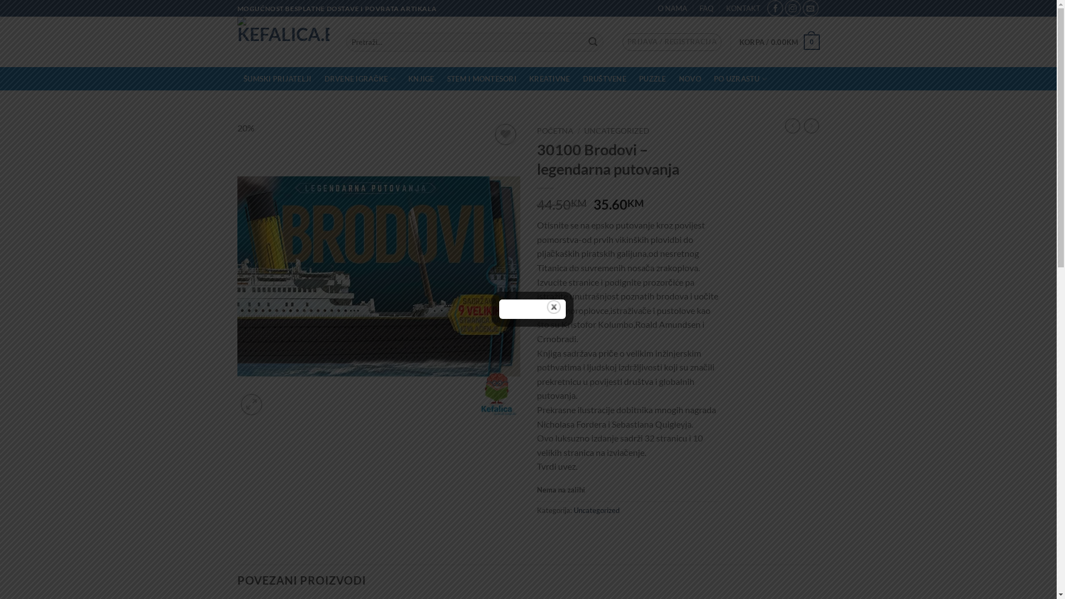 This screenshot has height=599, width=1065. What do you see at coordinates (481, 79) in the screenshot?
I see `STEM I MONTESORI` at bounding box center [481, 79].